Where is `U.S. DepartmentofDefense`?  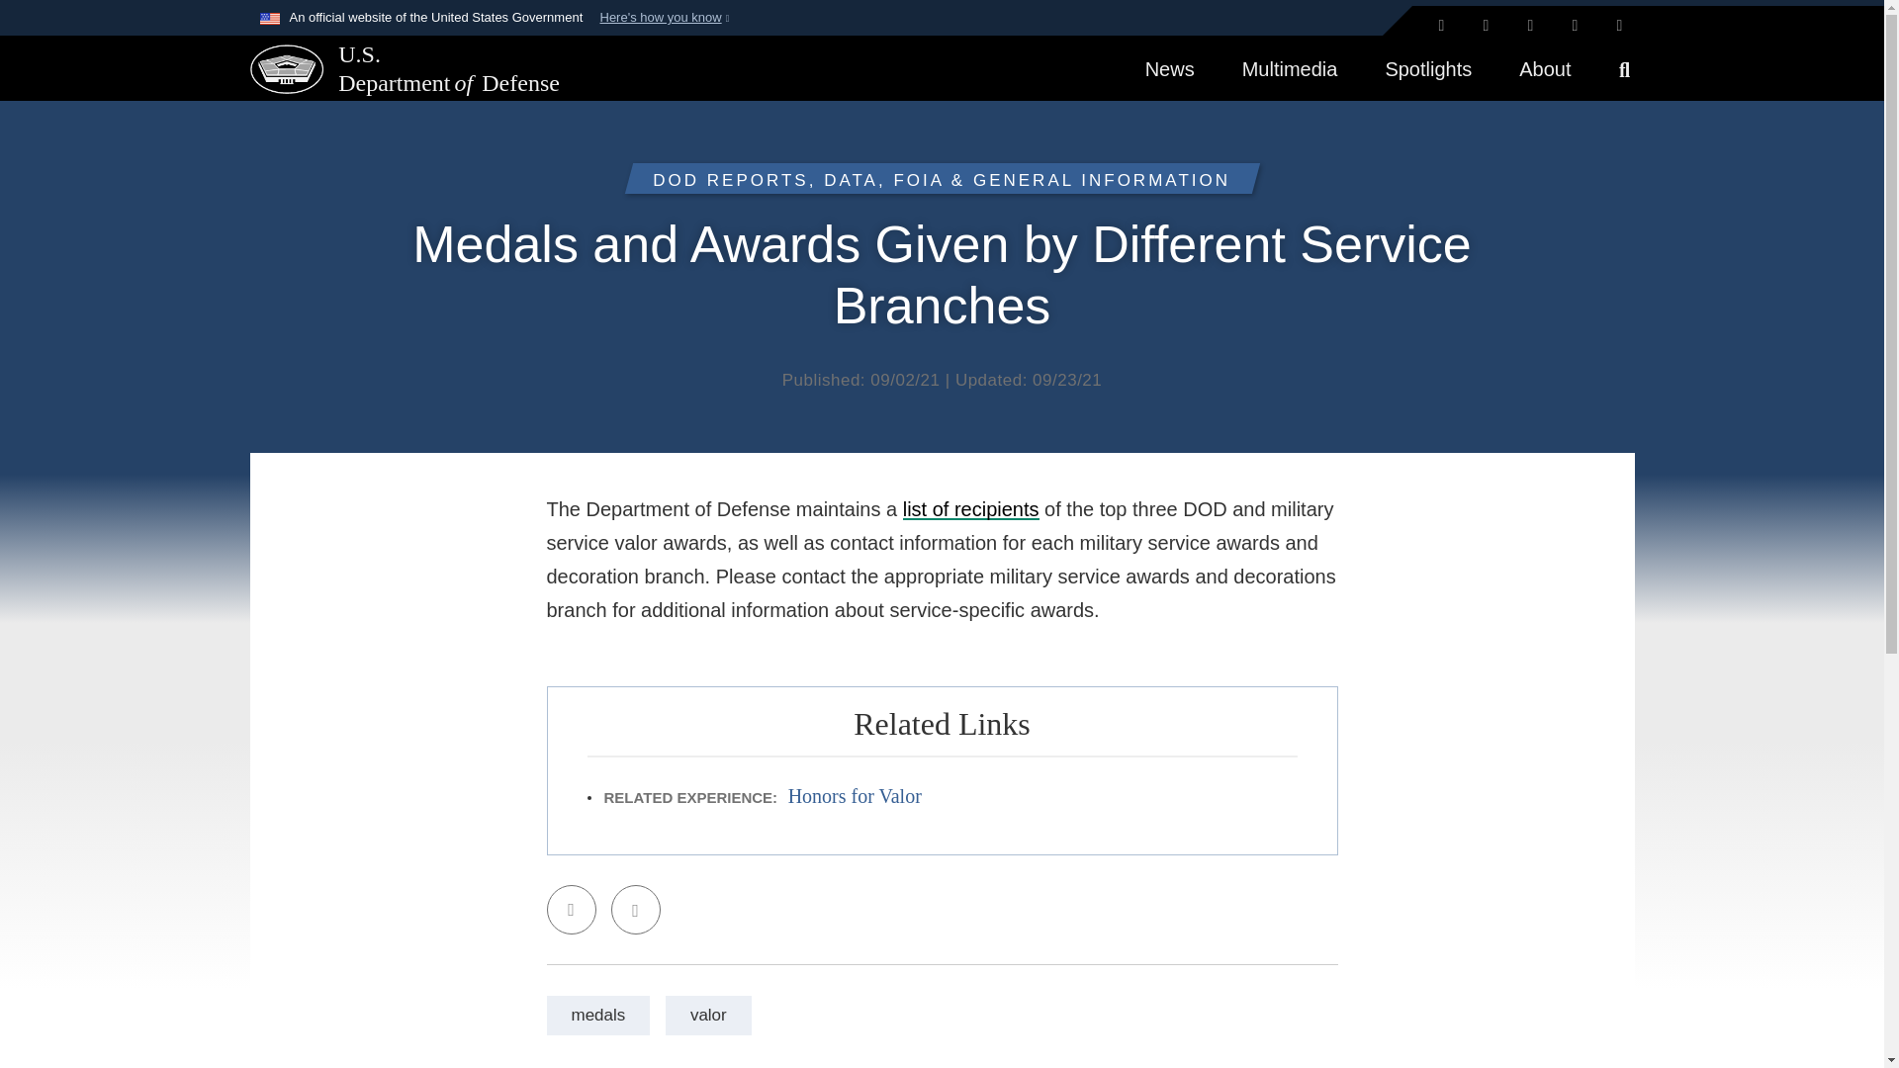
U.S. DepartmentofDefense is located at coordinates (390, 69).